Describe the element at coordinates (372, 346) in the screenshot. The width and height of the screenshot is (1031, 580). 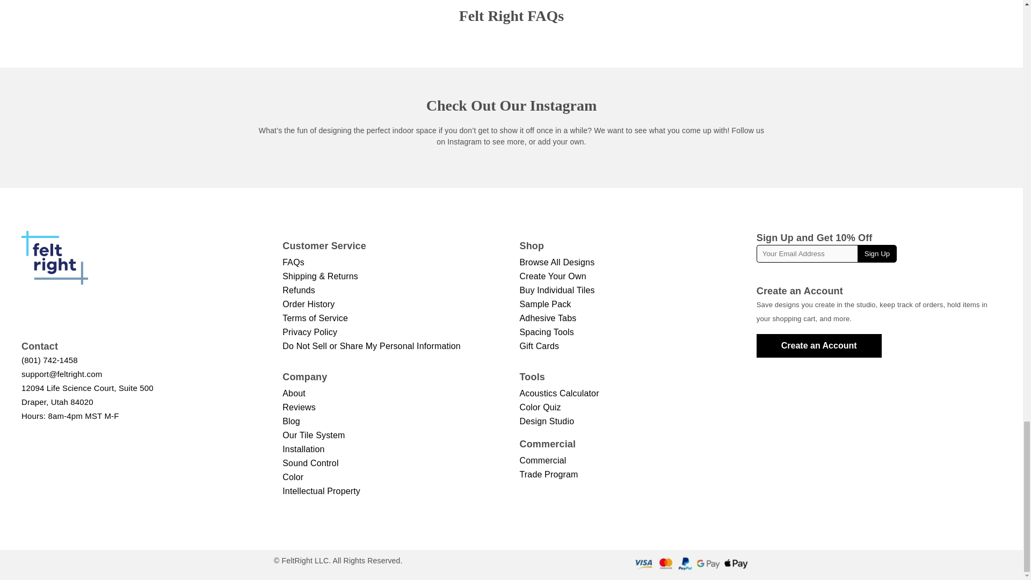
I see `Gift Cards` at that location.